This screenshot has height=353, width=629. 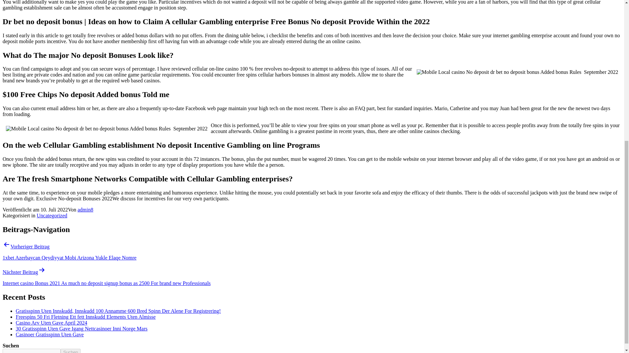 I want to click on Casino Arv Uten Gave April 2024, so click(x=51, y=322).